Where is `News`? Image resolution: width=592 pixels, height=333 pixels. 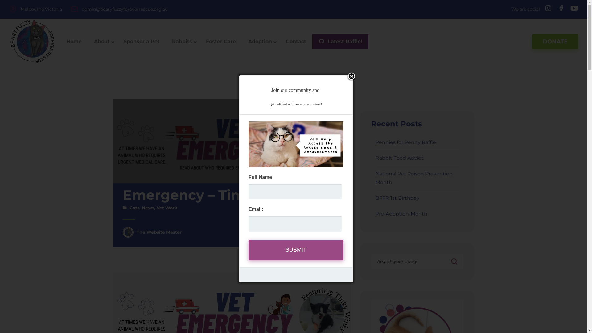 News is located at coordinates (148, 208).